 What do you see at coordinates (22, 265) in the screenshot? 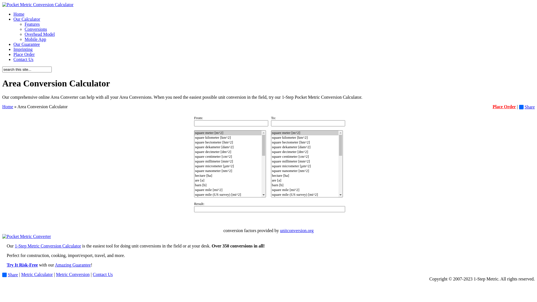
I see `Try It Risk-Free` at bounding box center [22, 265].